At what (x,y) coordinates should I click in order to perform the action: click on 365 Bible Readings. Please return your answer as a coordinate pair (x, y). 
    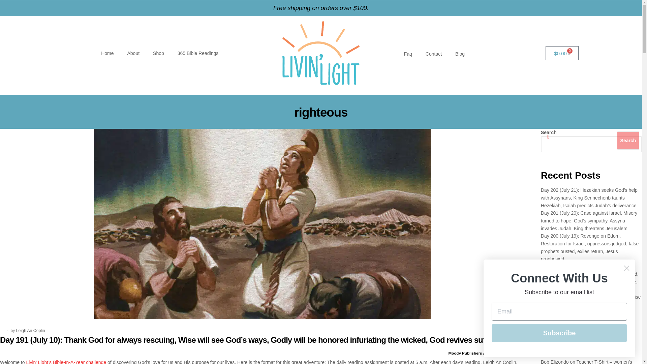
    Looking at the image, I should click on (198, 53).